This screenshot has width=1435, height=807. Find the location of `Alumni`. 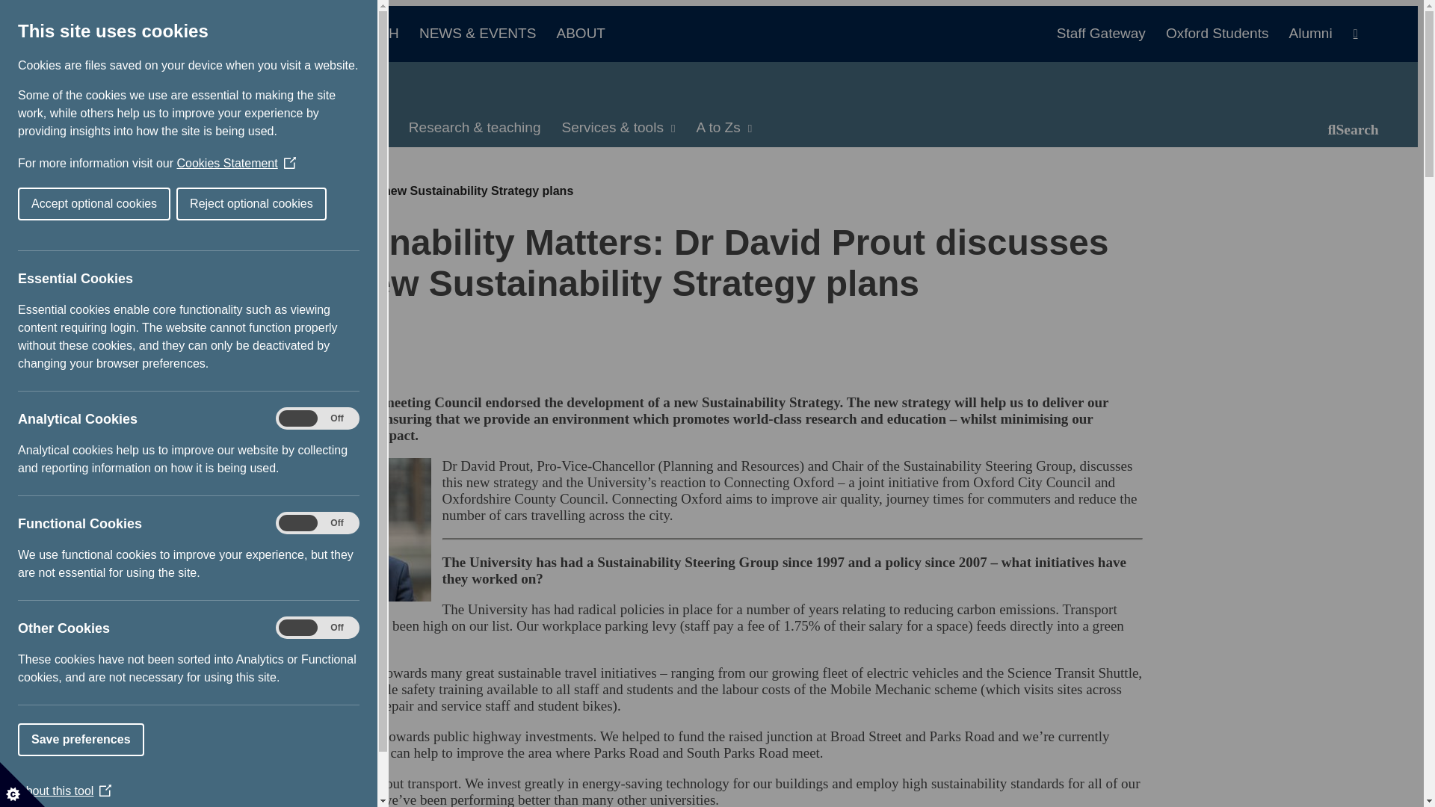

Alumni is located at coordinates (1309, 33).